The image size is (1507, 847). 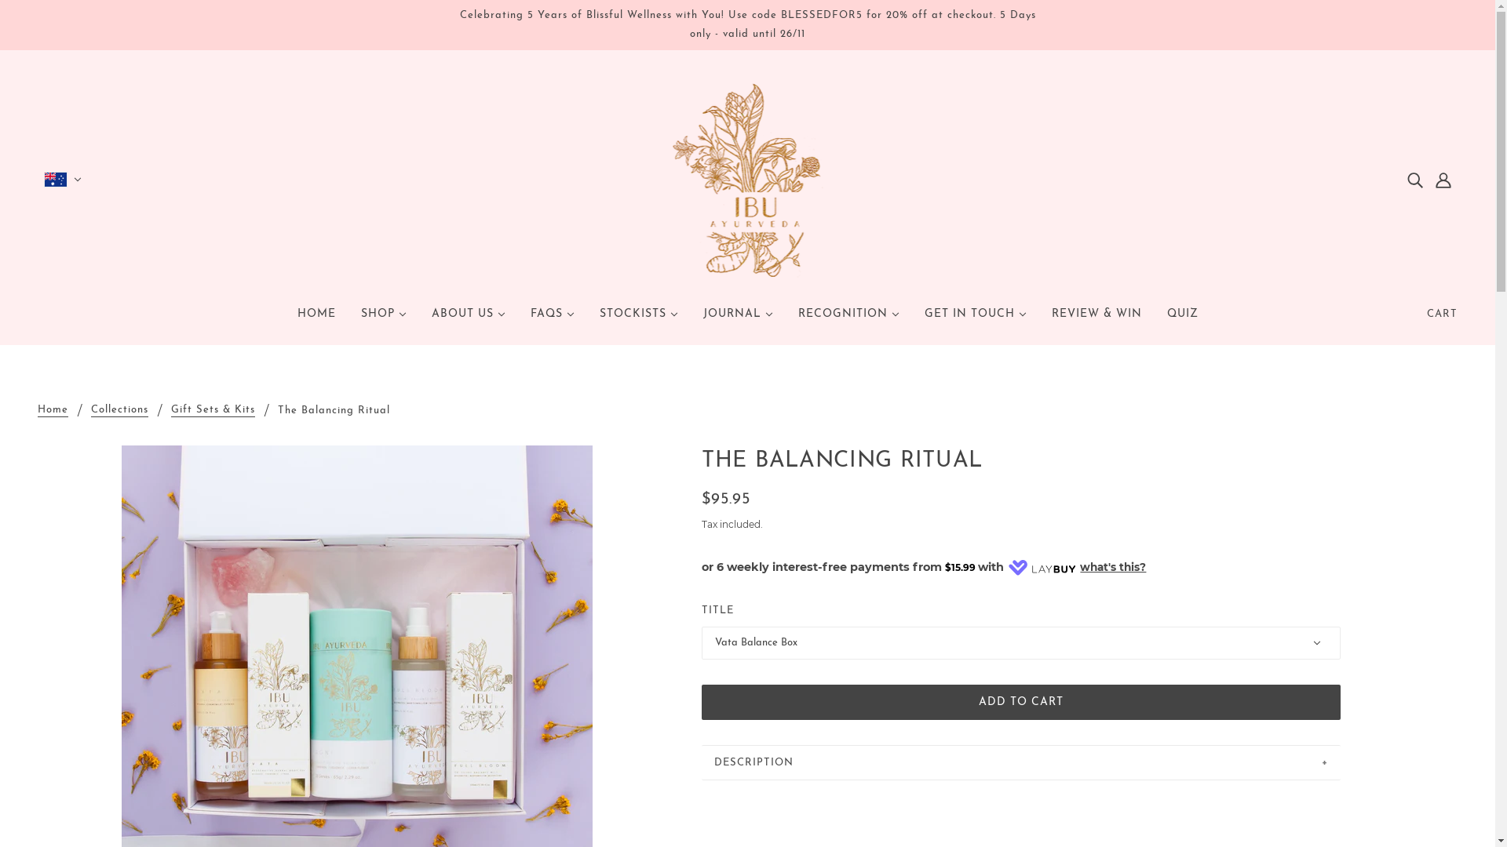 What do you see at coordinates (639, 321) in the screenshot?
I see `STOCKISTS ` at bounding box center [639, 321].